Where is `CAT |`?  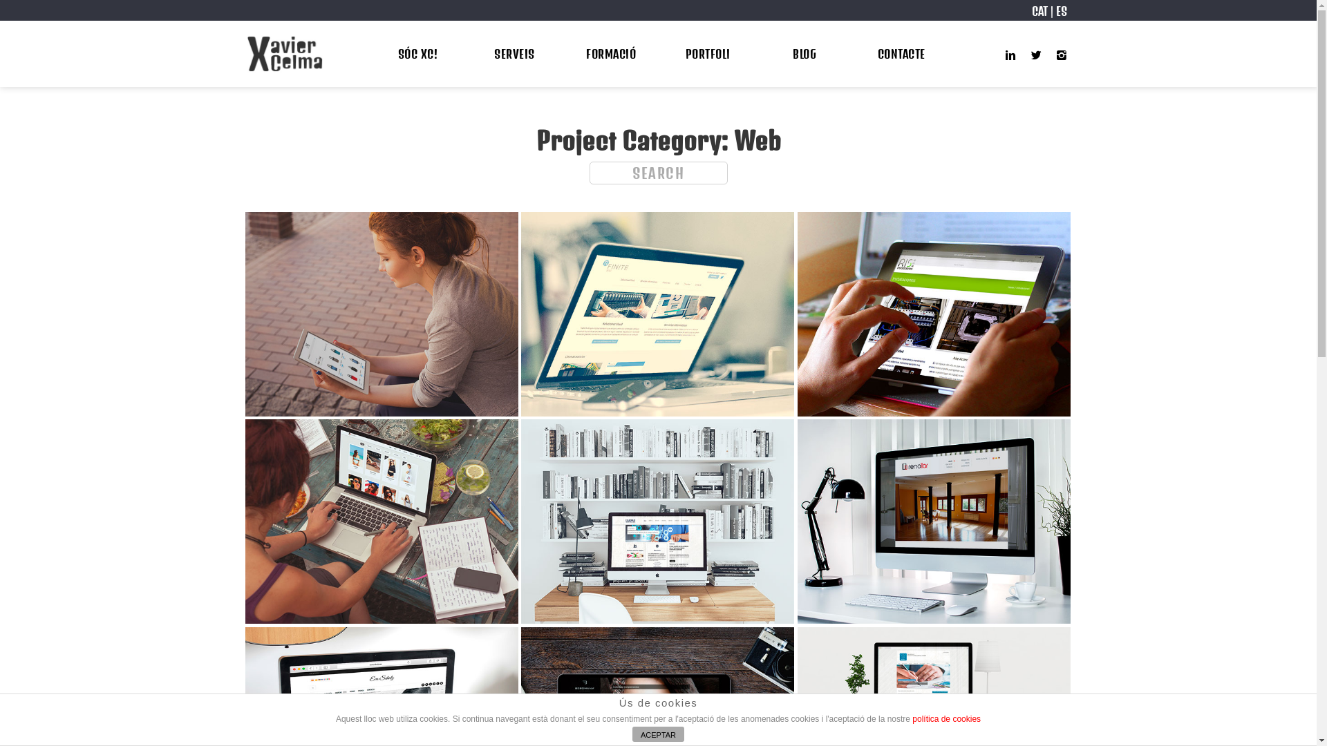
CAT | is located at coordinates (1042, 11).